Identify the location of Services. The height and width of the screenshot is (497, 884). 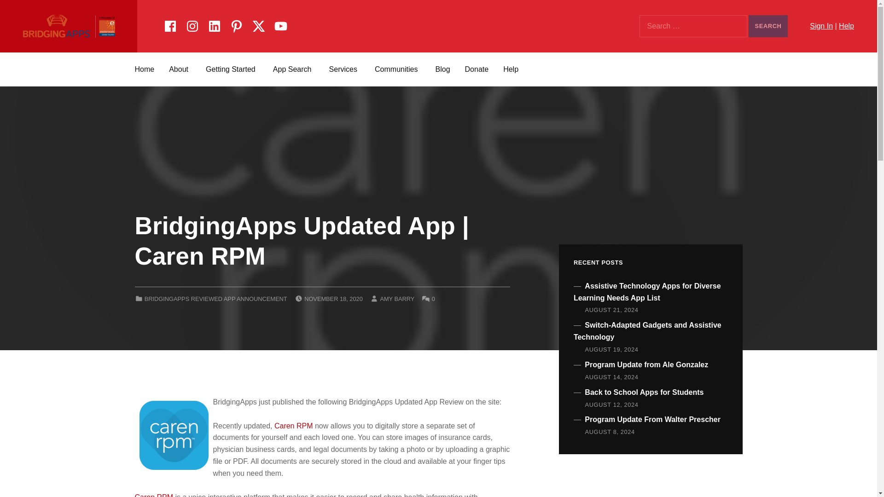
(344, 69).